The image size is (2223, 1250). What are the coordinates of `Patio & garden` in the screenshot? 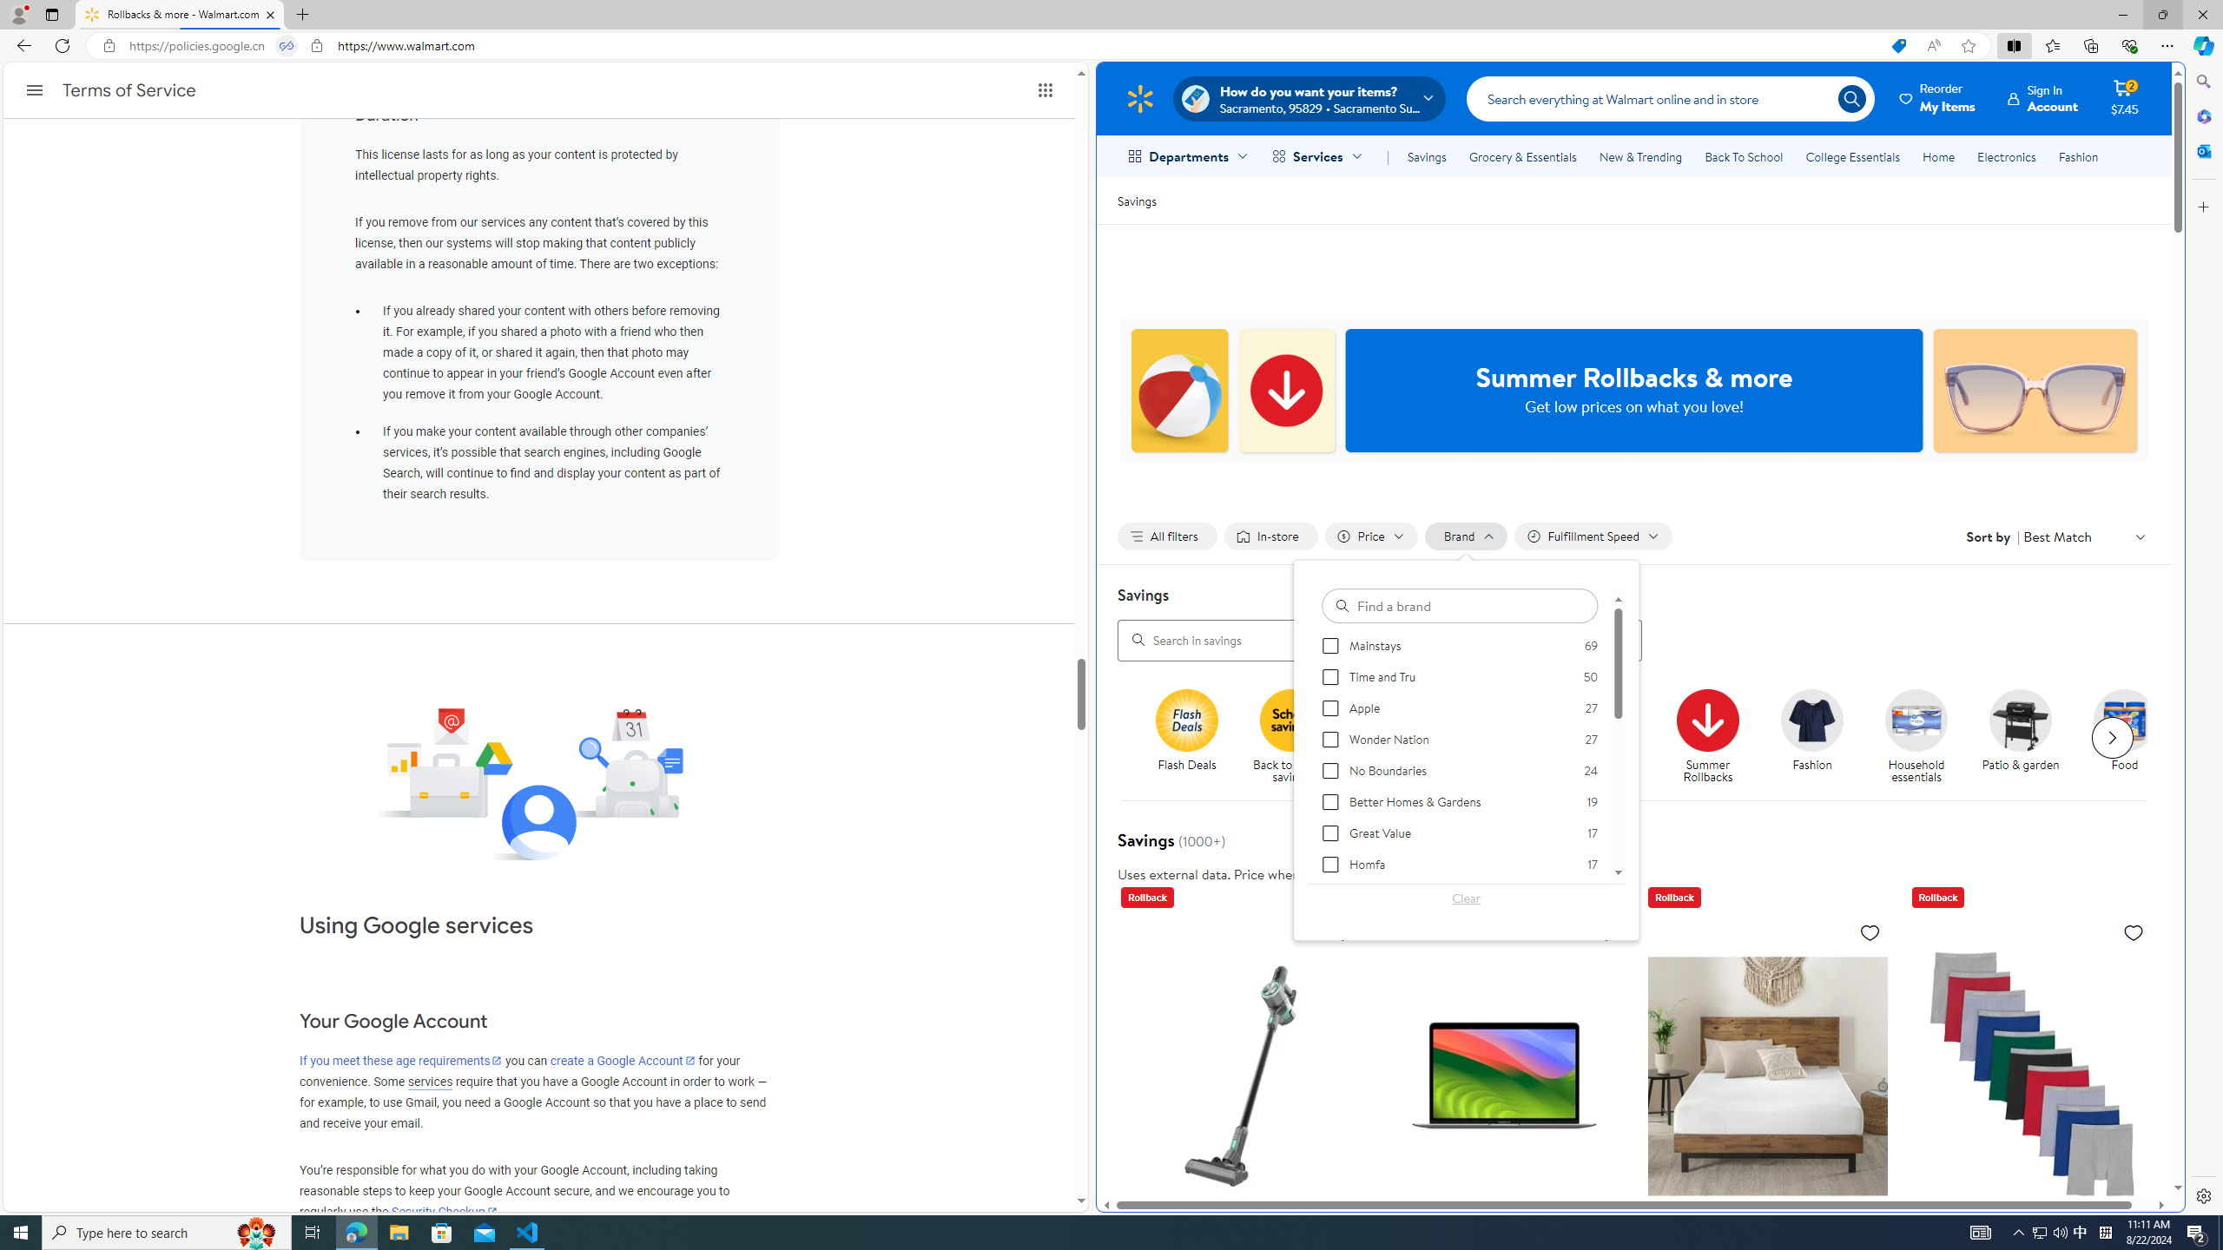 It's located at (2028, 737).